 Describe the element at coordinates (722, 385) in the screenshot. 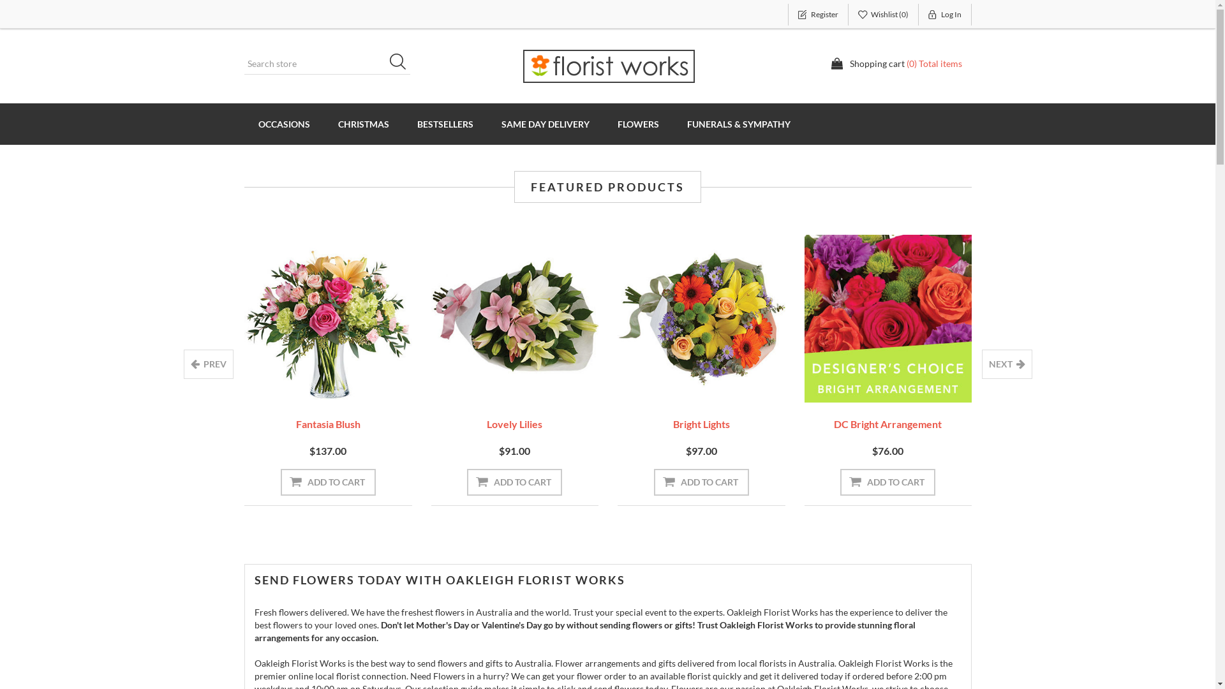

I see `Add to Compare List` at that location.